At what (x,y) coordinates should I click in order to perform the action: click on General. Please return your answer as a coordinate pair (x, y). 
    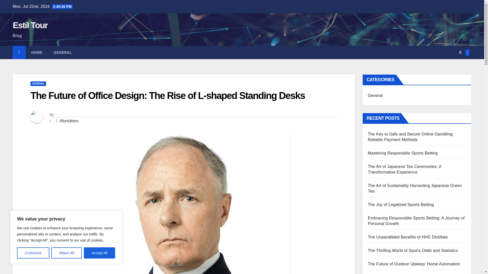
    Looking at the image, I should click on (63, 53).